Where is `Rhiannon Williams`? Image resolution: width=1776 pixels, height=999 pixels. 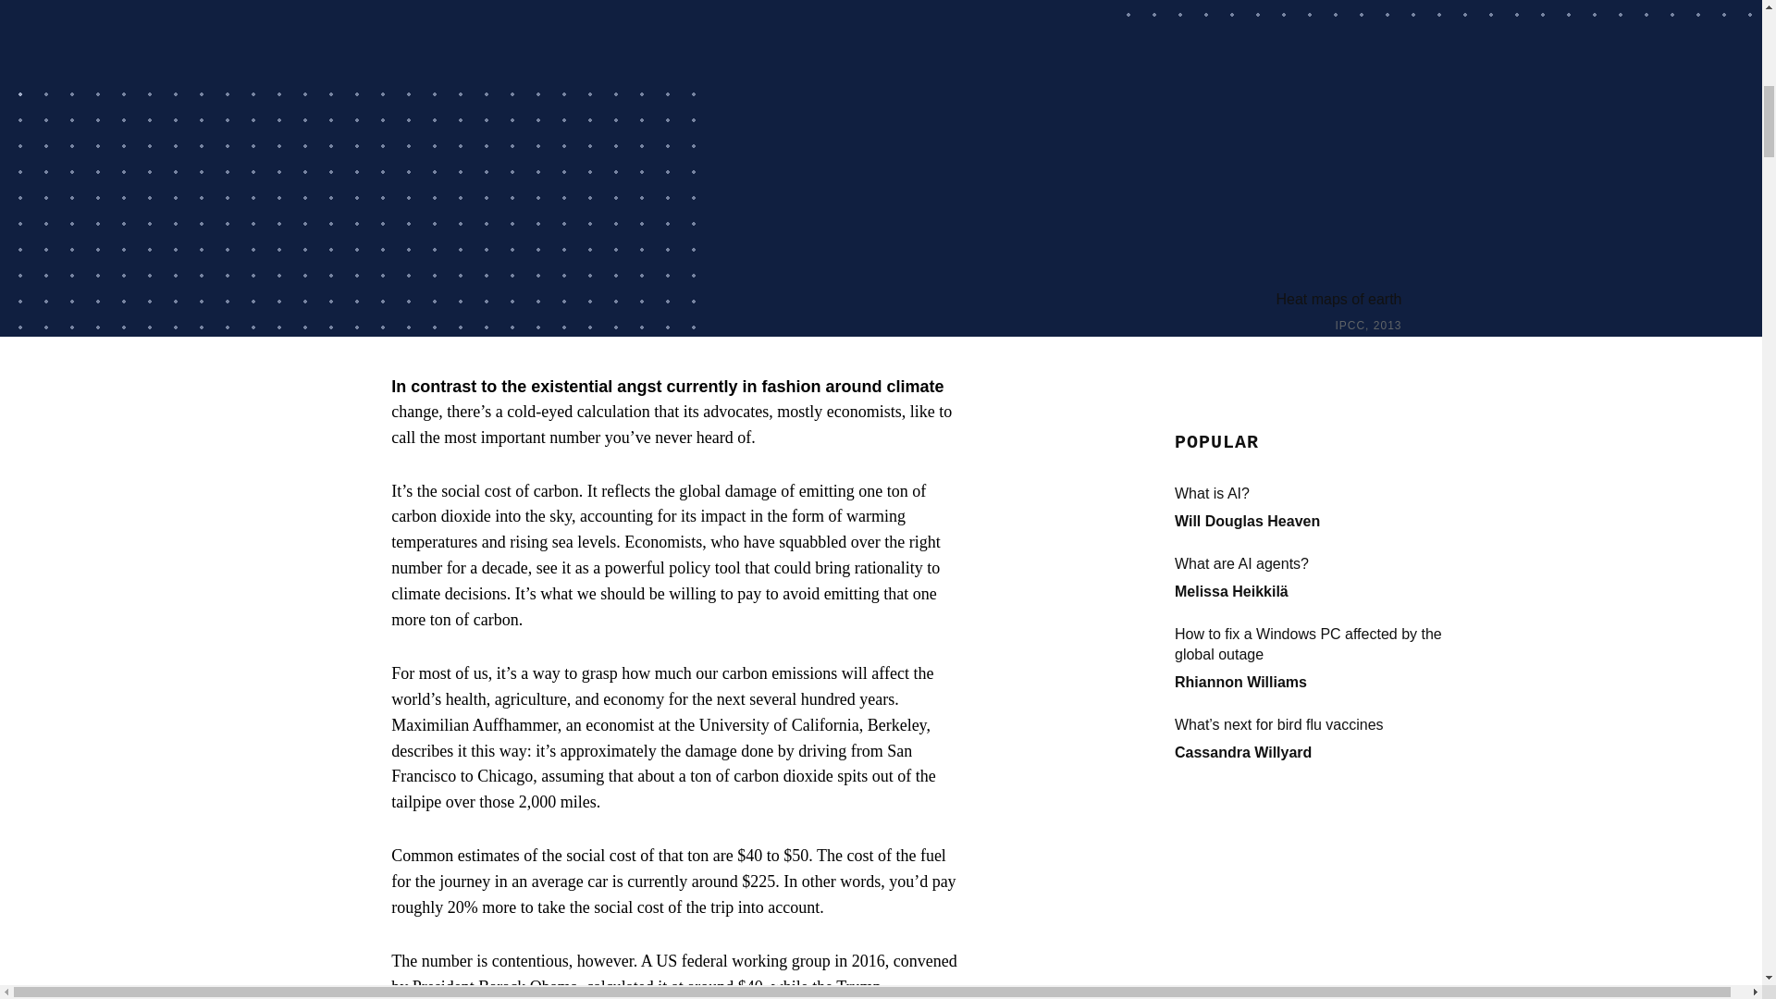
Rhiannon Williams is located at coordinates (1240, 683).